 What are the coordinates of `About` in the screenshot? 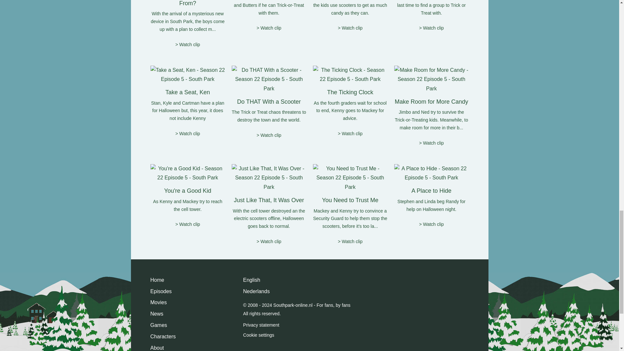 It's located at (157, 347).